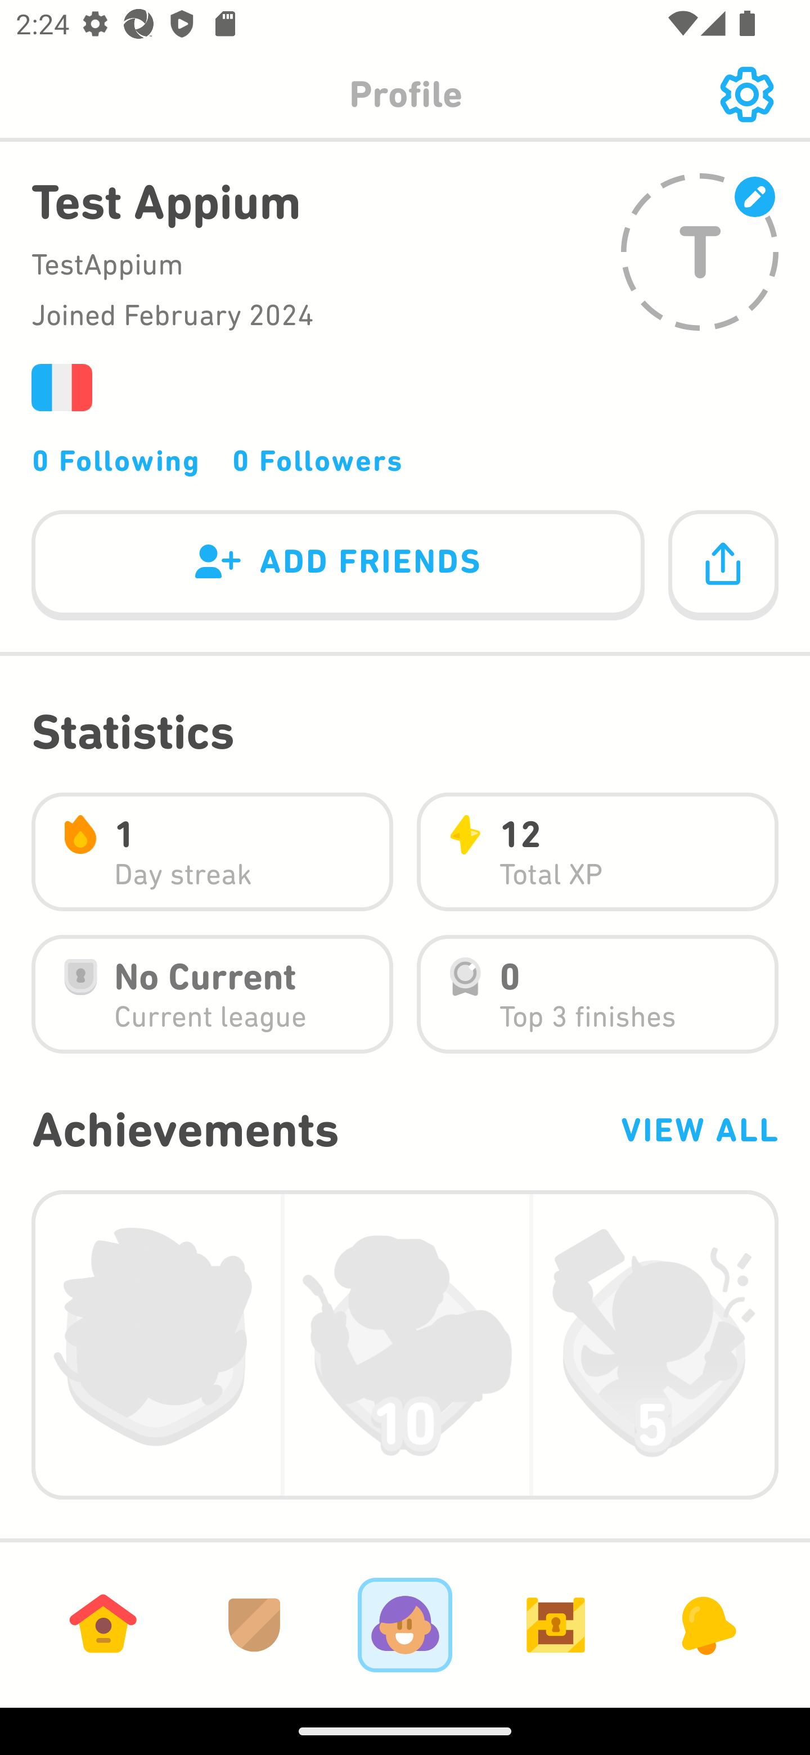 The width and height of the screenshot is (810, 1755). I want to click on ADD FRIENDS, so click(338, 566).